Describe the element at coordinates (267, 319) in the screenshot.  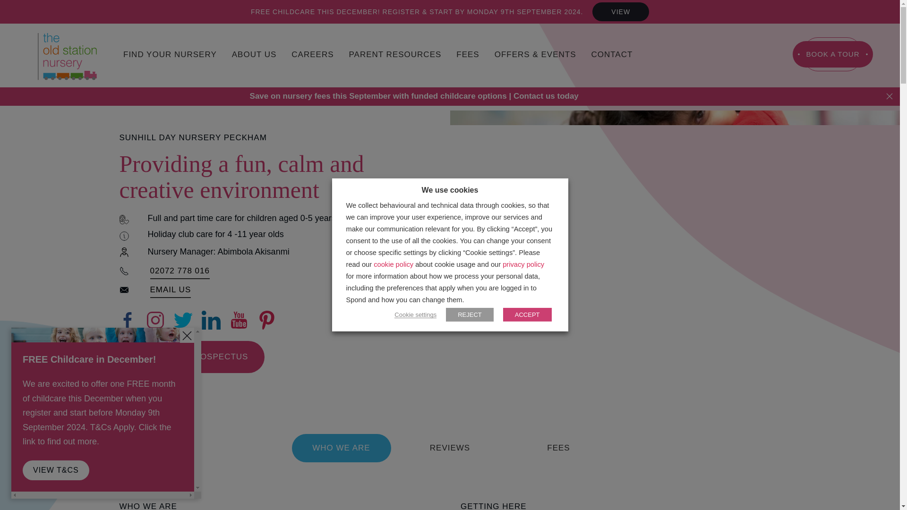
I see `Follow us on pinterest` at that location.